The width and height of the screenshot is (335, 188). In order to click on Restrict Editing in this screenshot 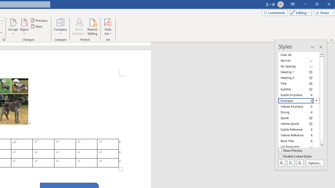, I will do `click(93, 27)`.